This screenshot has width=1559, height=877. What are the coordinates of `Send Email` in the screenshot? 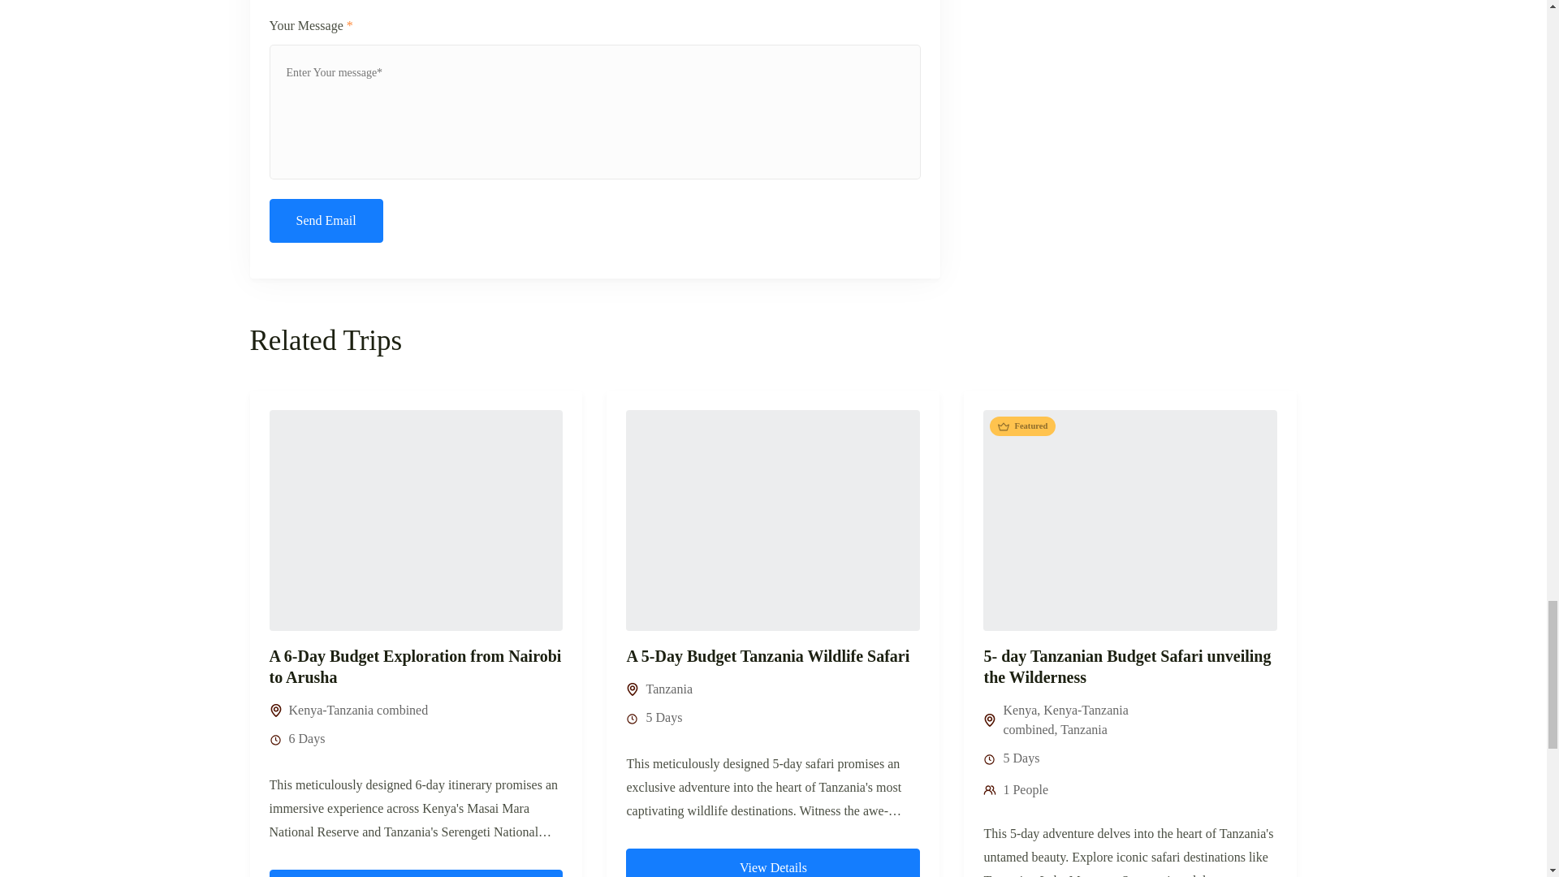 It's located at (326, 221).